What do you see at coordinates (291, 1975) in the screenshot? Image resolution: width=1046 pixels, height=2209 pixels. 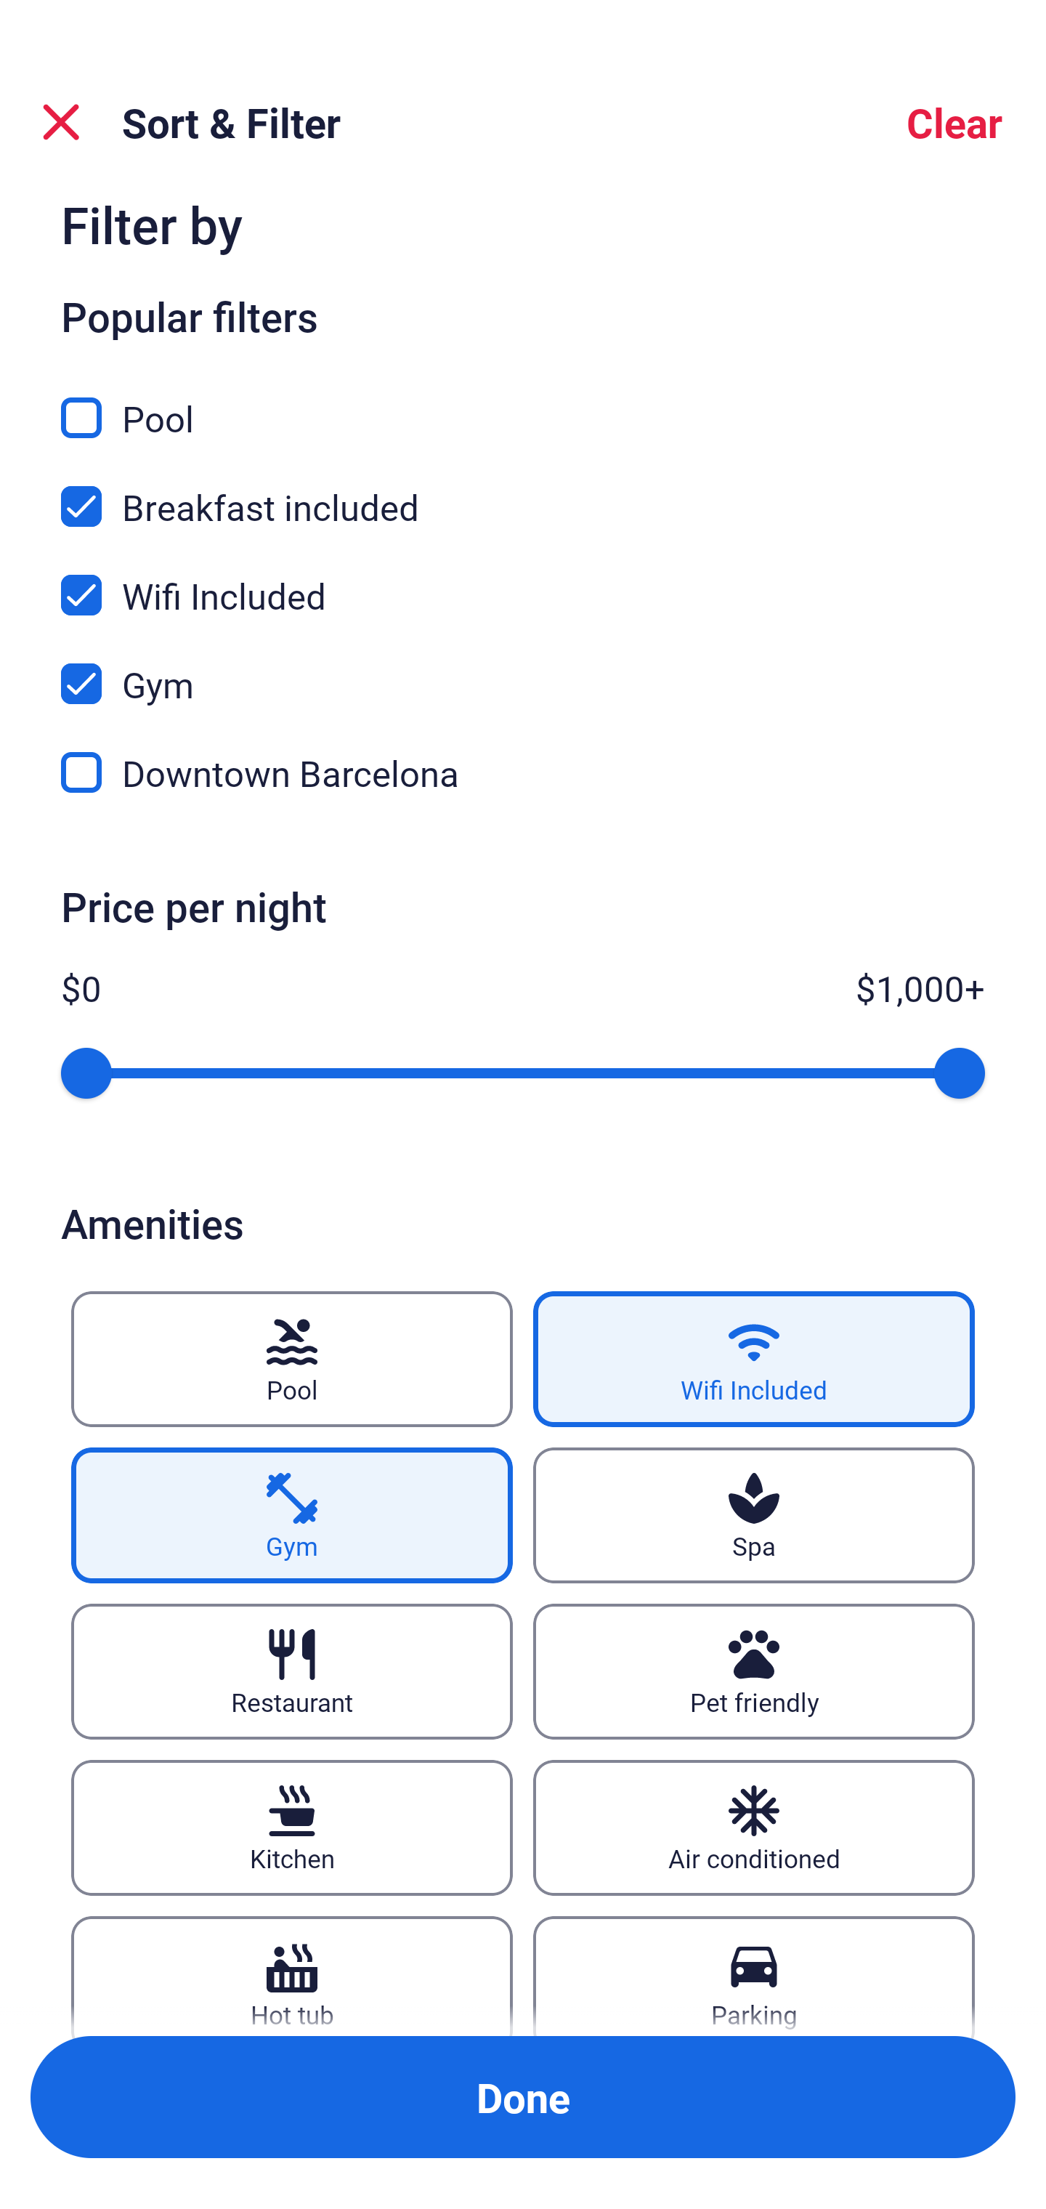 I see `Hot tub` at bounding box center [291, 1975].